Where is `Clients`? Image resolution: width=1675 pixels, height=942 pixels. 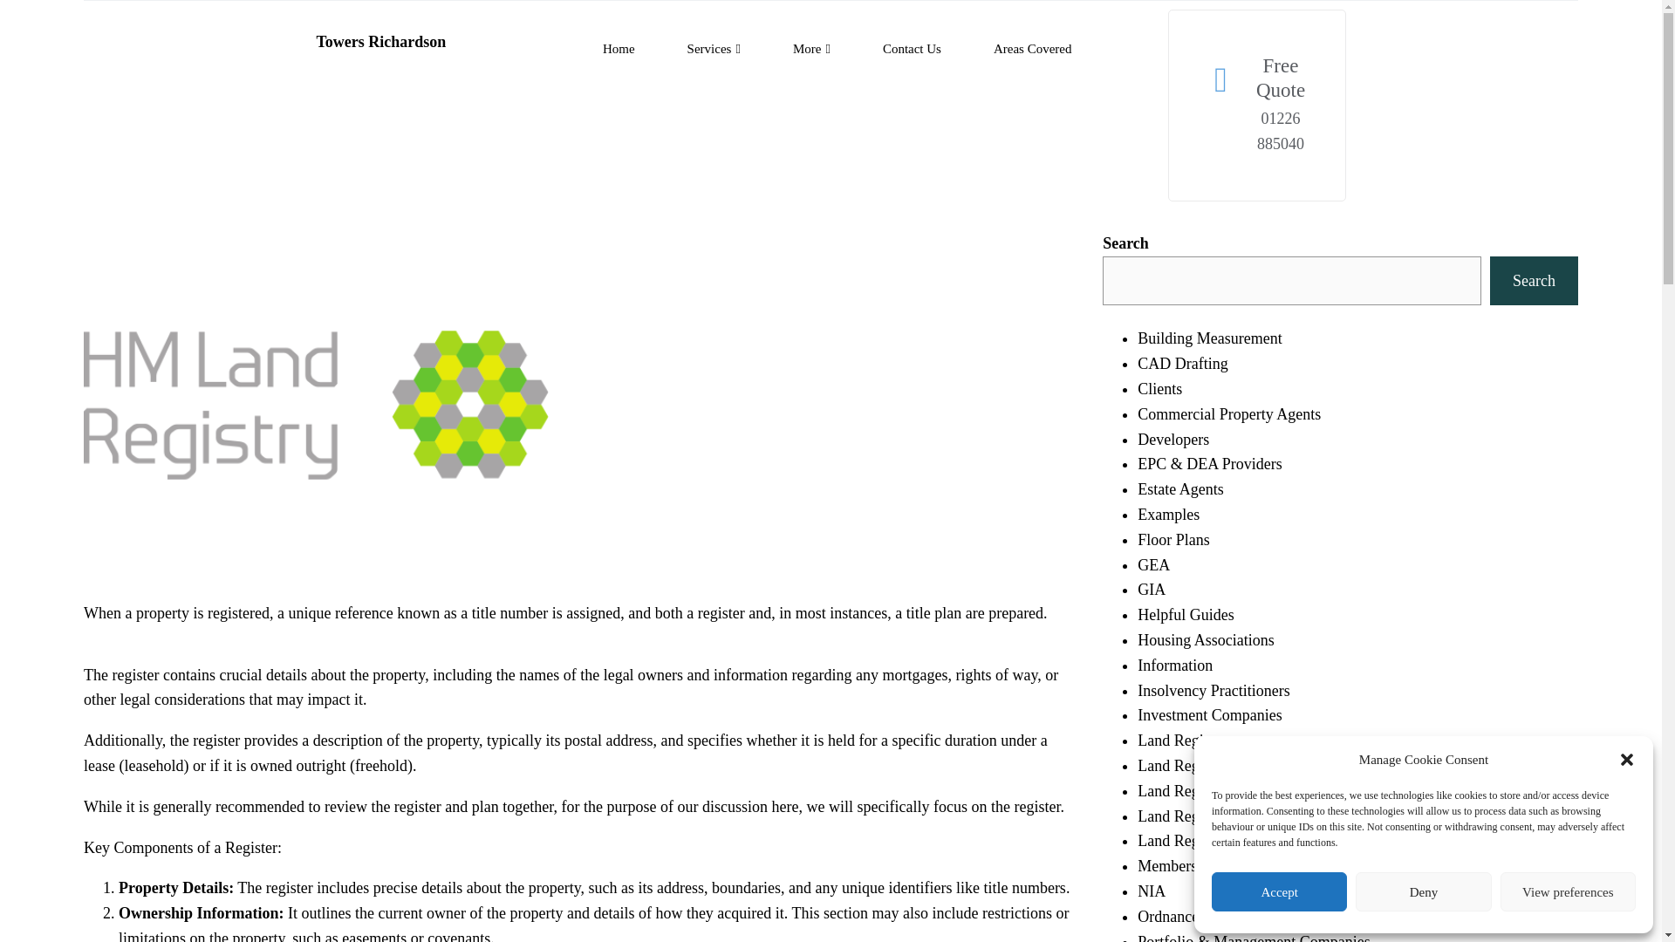 Clients is located at coordinates (1159, 389).